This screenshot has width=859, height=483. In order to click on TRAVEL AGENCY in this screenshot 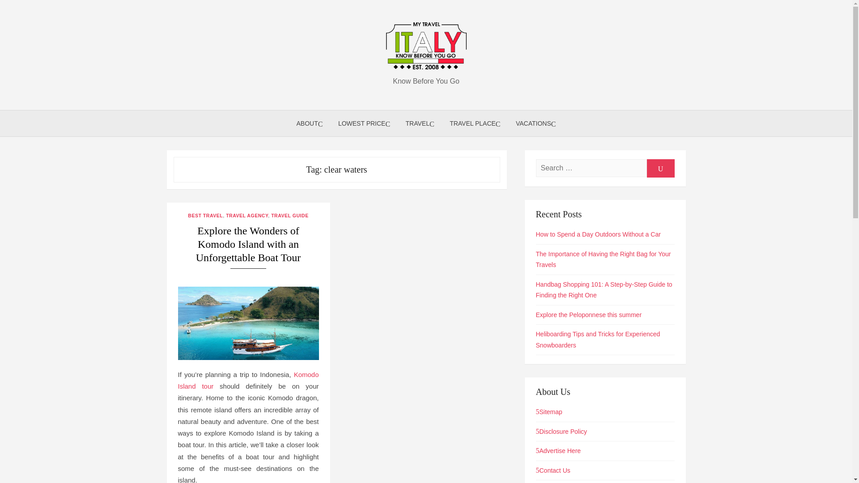, I will do `click(247, 216)`.